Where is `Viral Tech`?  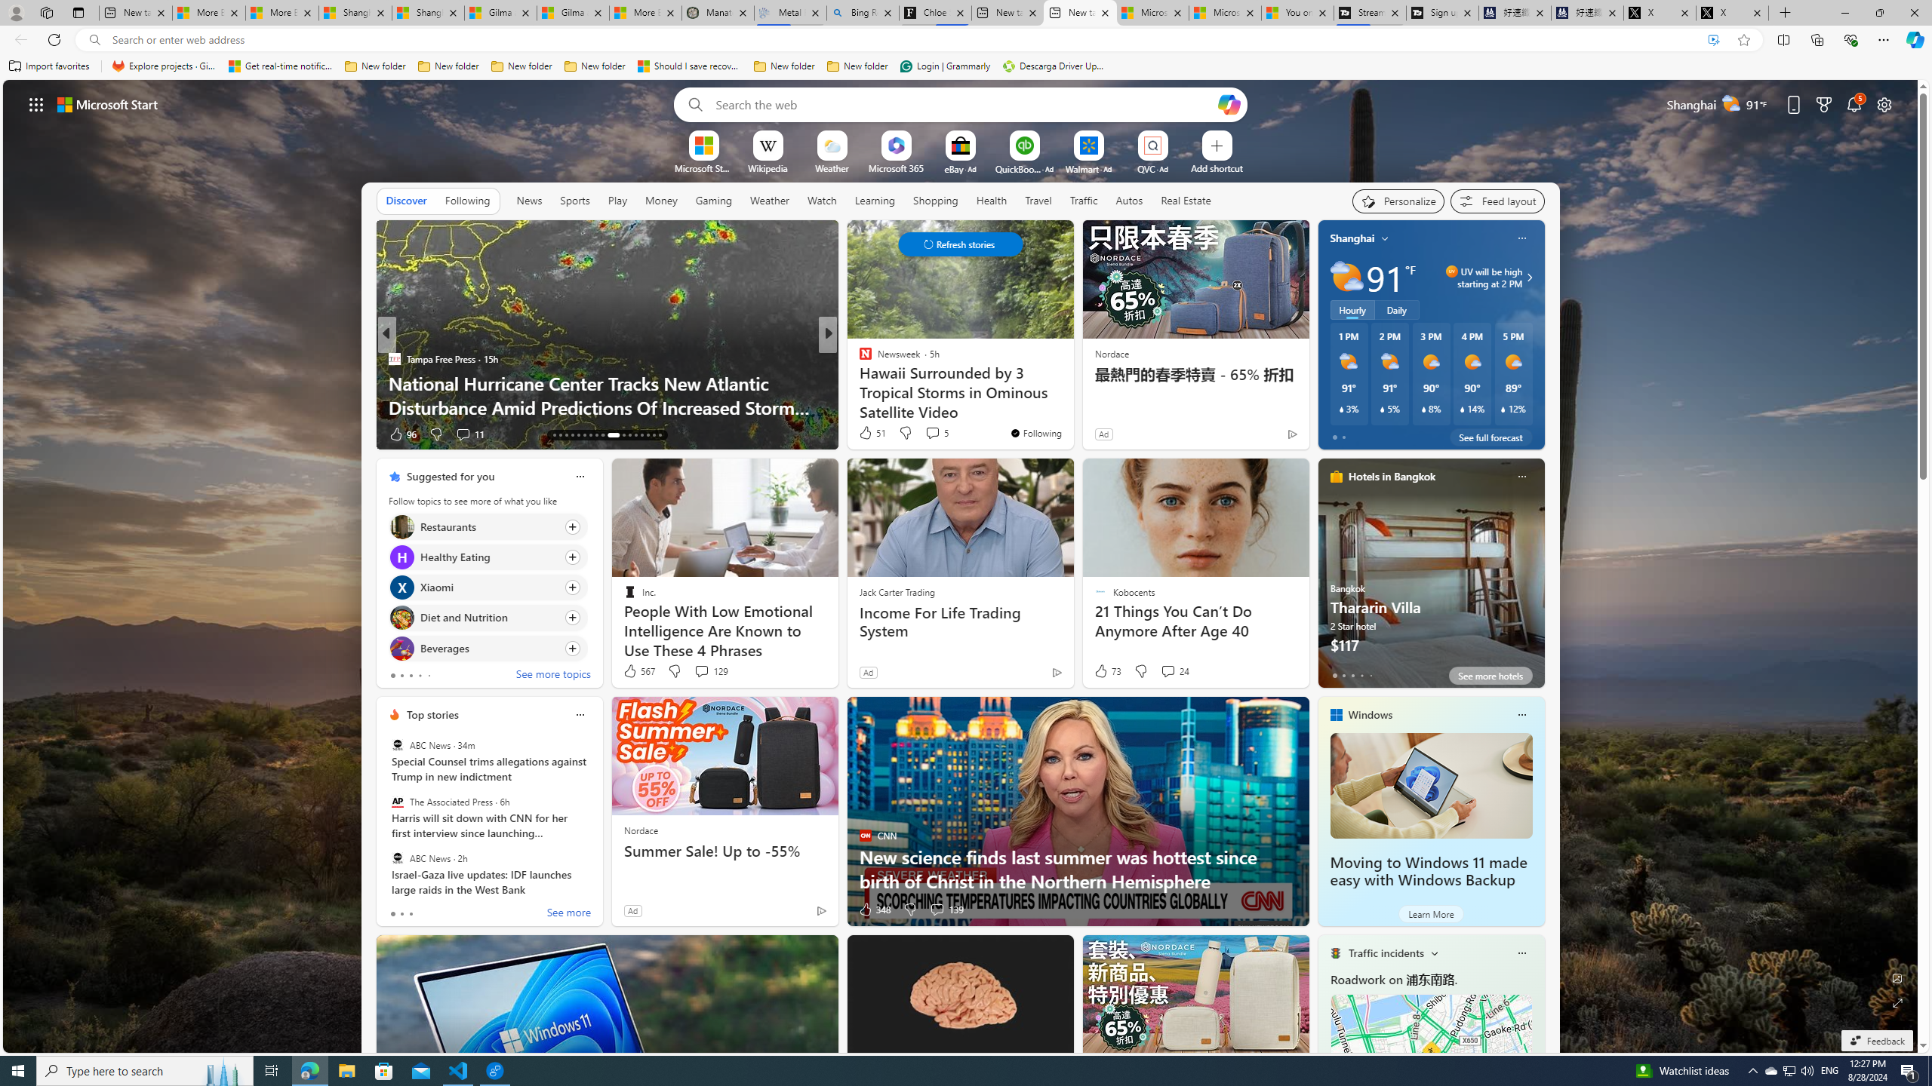 Viral Tech is located at coordinates (858, 382).